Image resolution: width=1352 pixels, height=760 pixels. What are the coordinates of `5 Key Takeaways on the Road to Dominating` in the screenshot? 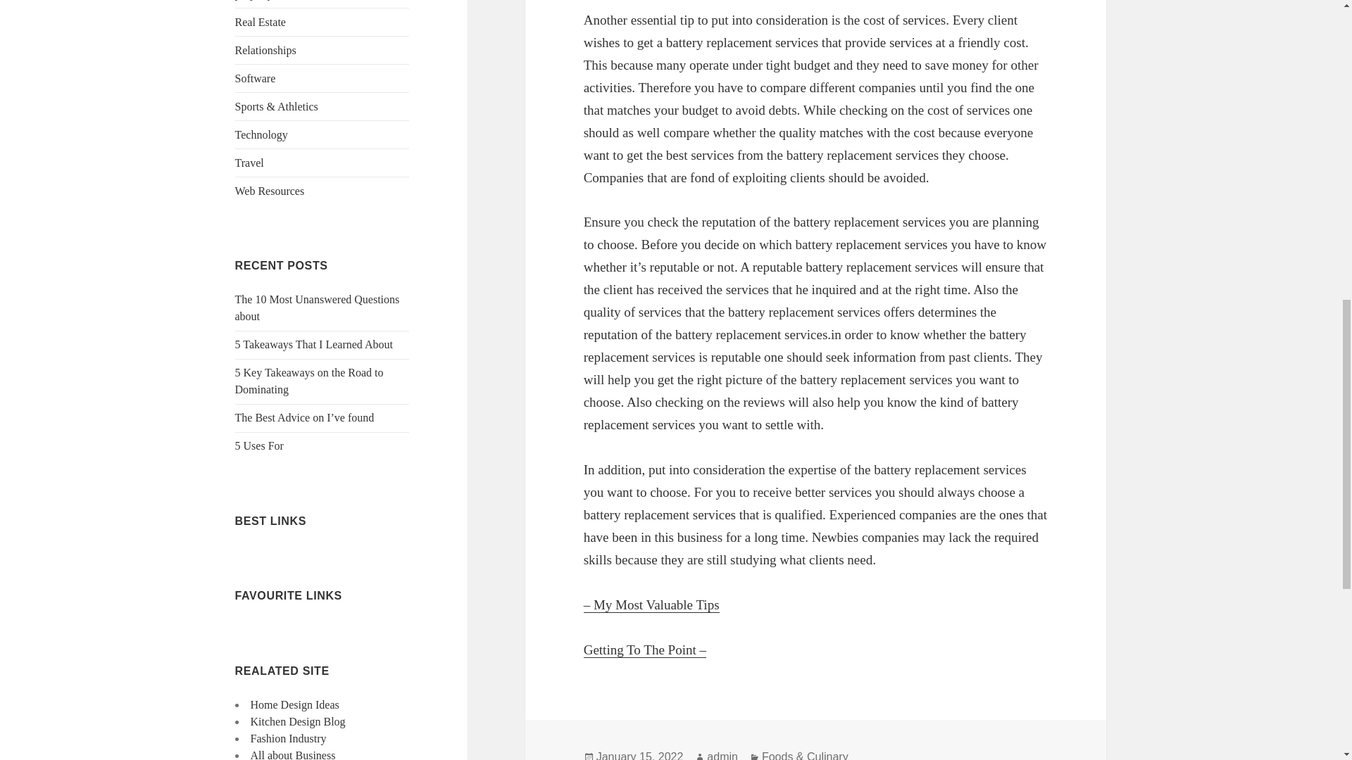 It's located at (310, 380).